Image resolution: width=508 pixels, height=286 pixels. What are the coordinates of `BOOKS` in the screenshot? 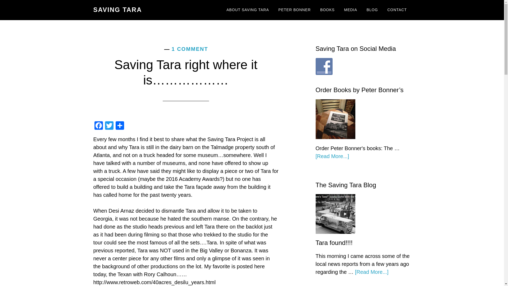 It's located at (327, 10).